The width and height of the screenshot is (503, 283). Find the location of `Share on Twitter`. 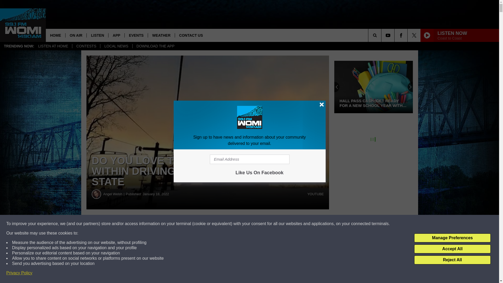

Share on Twitter is located at coordinates (256, 224).